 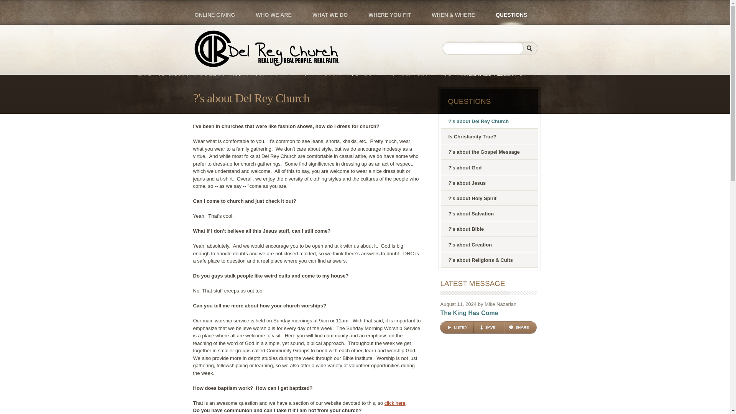 What do you see at coordinates (330, 12) in the screenshot?
I see `WHAT WE DO` at bounding box center [330, 12].